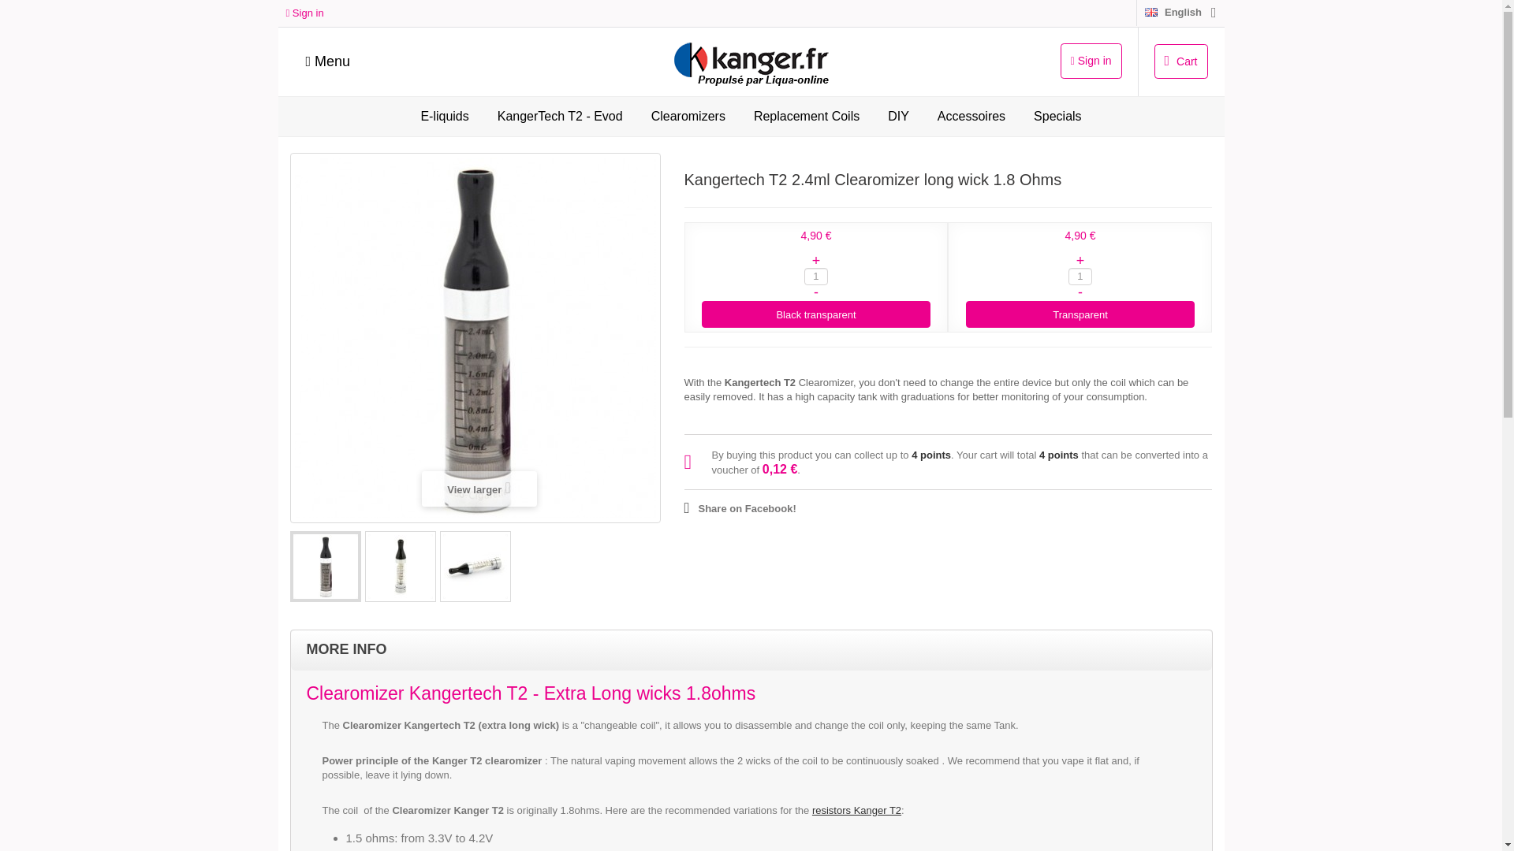  What do you see at coordinates (304, 13) in the screenshot?
I see `Log in to your customer account` at bounding box center [304, 13].